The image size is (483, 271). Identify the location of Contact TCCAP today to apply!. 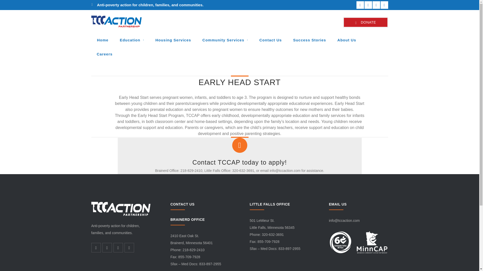
(239, 162).